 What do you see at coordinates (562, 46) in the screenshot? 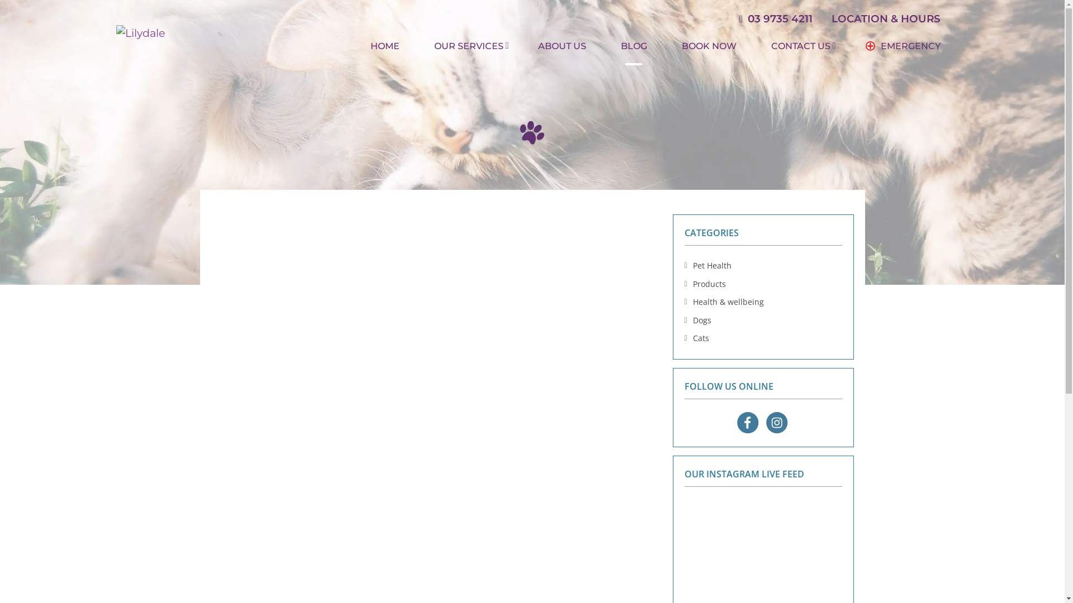
I see `ABOUT US` at bounding box center [562, 46].